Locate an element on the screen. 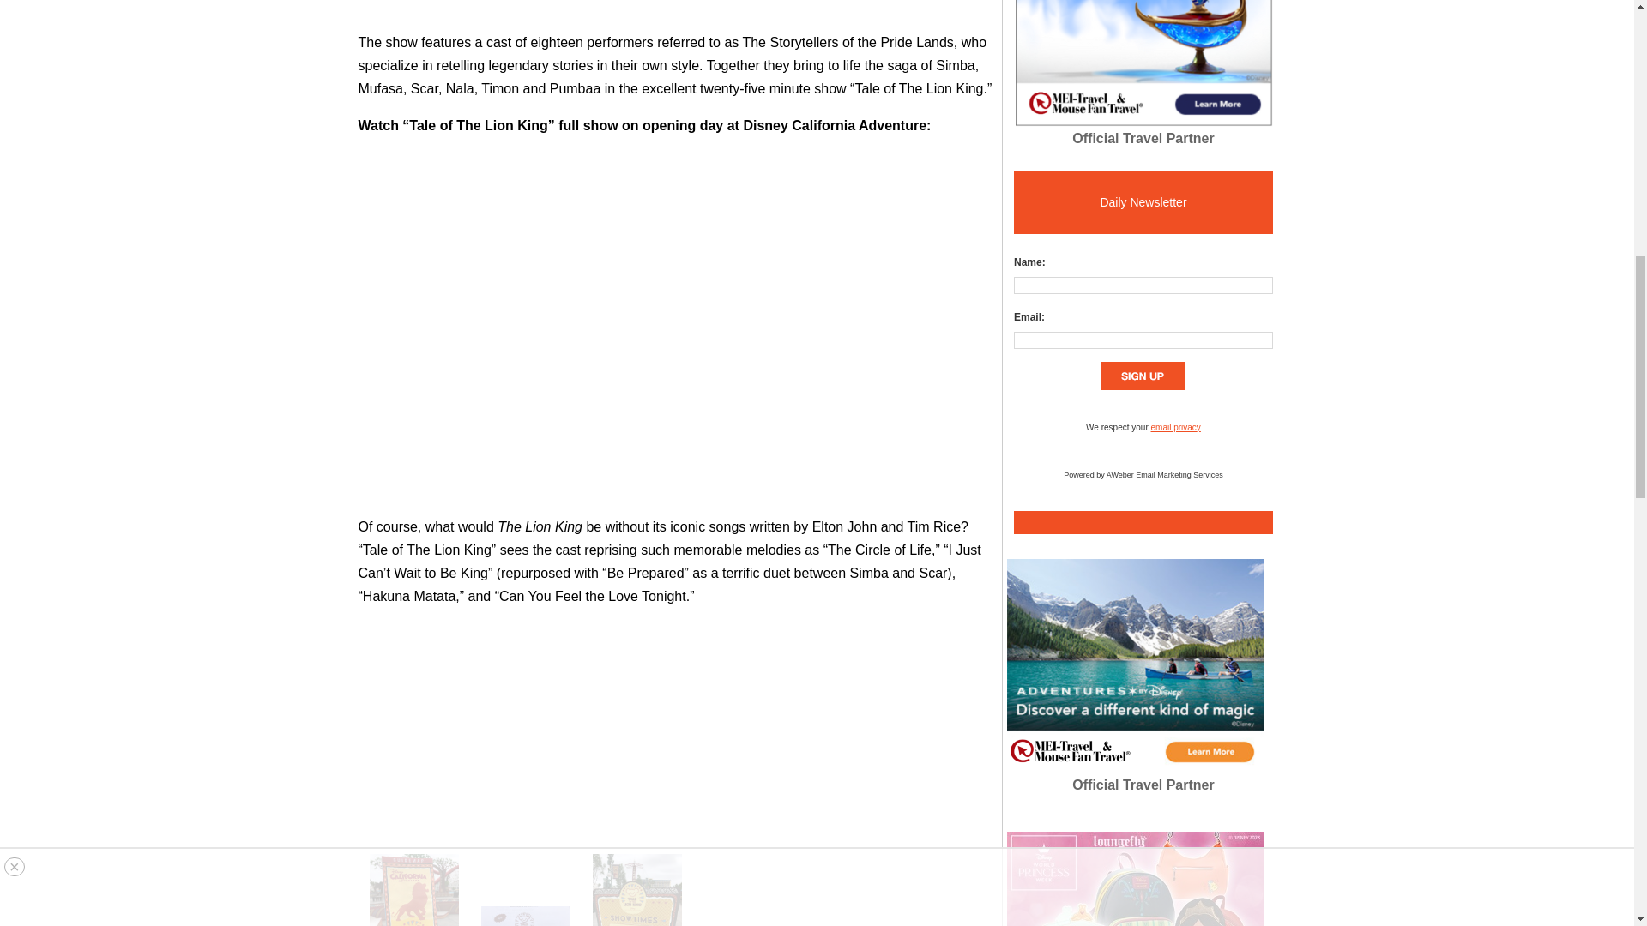 The width and height of the screenshot is (1647, 926). Privacy Policy is located at coordinates (1175, 427).